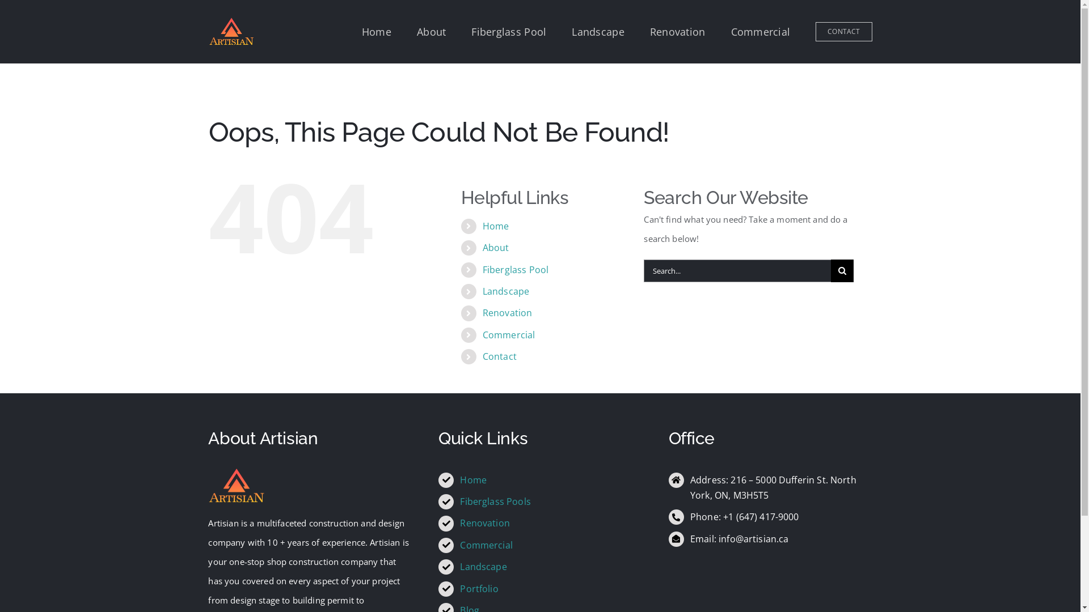 The height and width of the screenshot is (612, 1089). What do you see at coordinates (509, 335) in the screenshot?
I see `Commercial` at bounding box center [509, 335].